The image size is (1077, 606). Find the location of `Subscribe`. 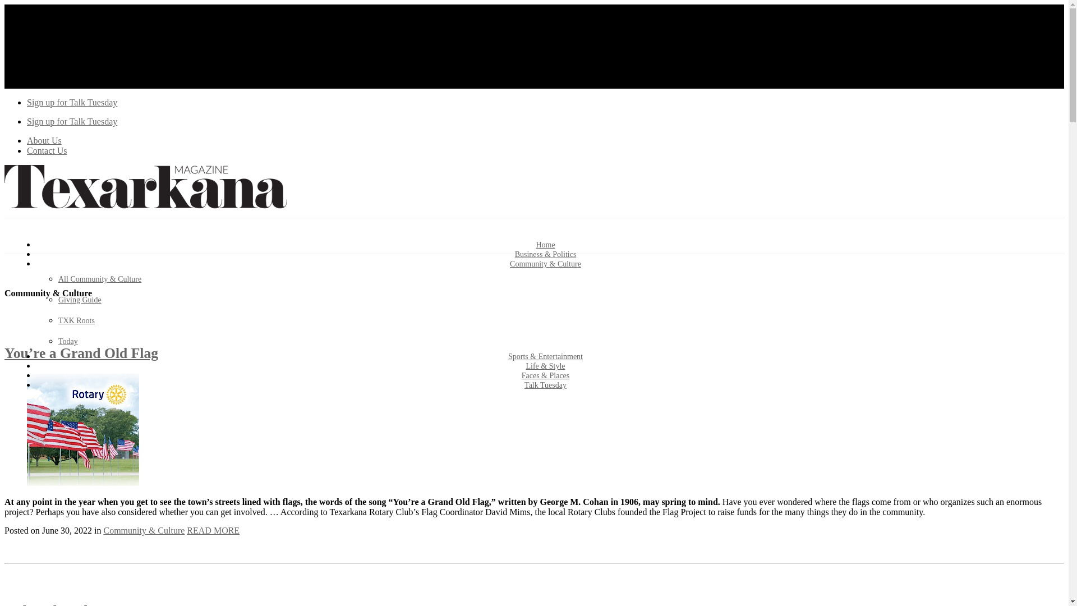

Subscribe is located at coordinates (72, 102).